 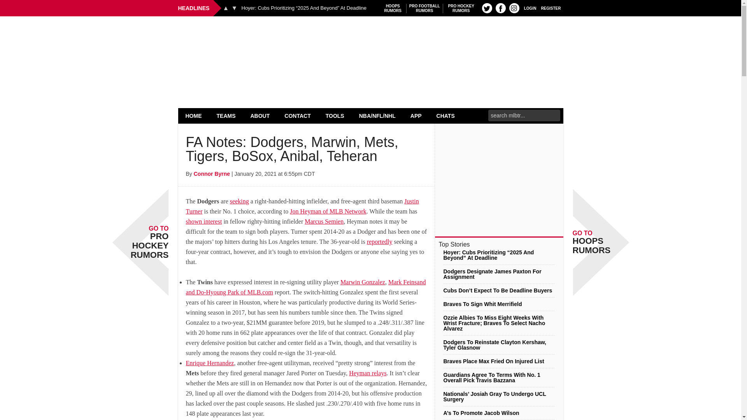 What do you see at coordinates (393, 8) in the screenshot?
I see `HOME` at bounding box center [393, 8].